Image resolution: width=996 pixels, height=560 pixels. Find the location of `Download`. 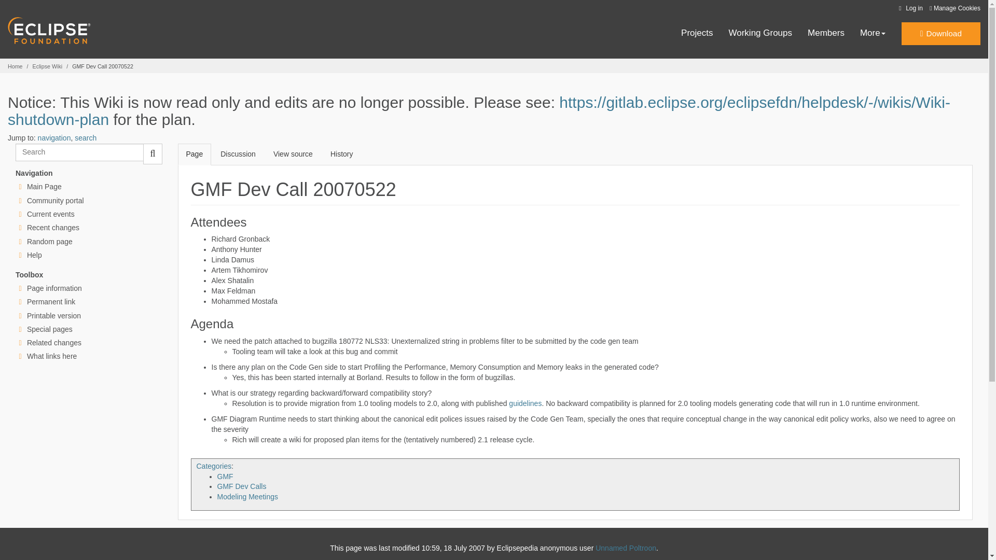

Download is located at coordinates (940, 34).